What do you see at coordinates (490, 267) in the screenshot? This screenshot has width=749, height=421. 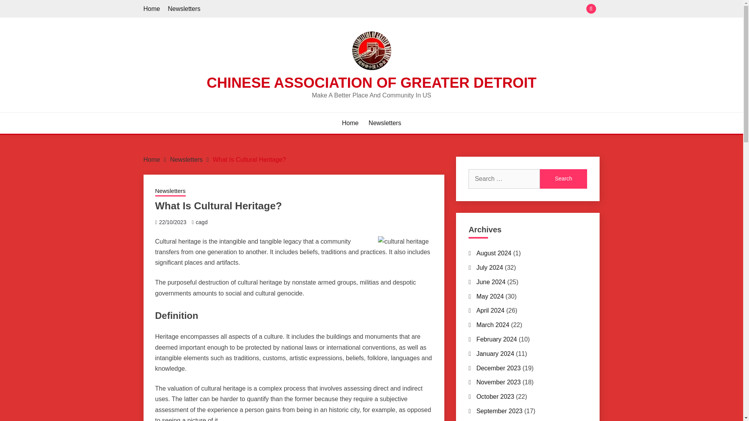 I see `July 2024` at bounding box center [490, 267].